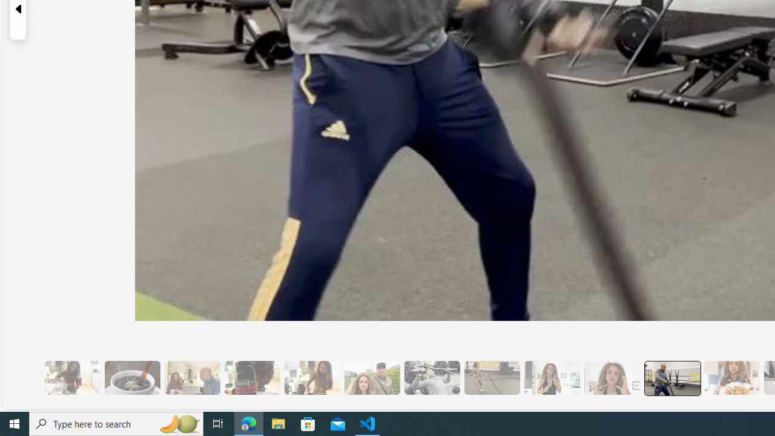 The height and width of the screenshot is (436, 775). I want to click on 8 They Walk to the Gym, so click(372, 378).